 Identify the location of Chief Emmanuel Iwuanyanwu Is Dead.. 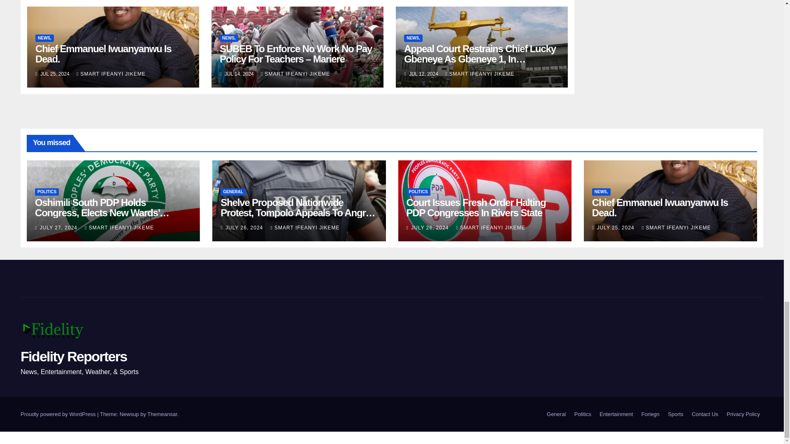
(103, 53).